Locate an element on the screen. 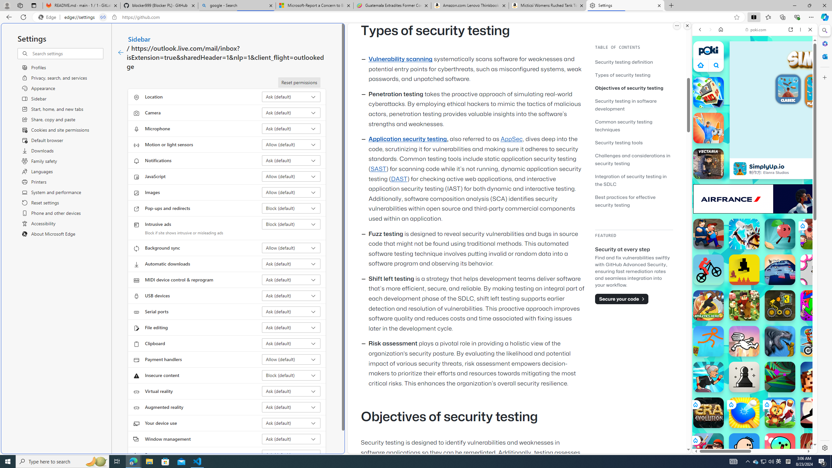  Combat Reloaded is located at coordinates (771, 299).